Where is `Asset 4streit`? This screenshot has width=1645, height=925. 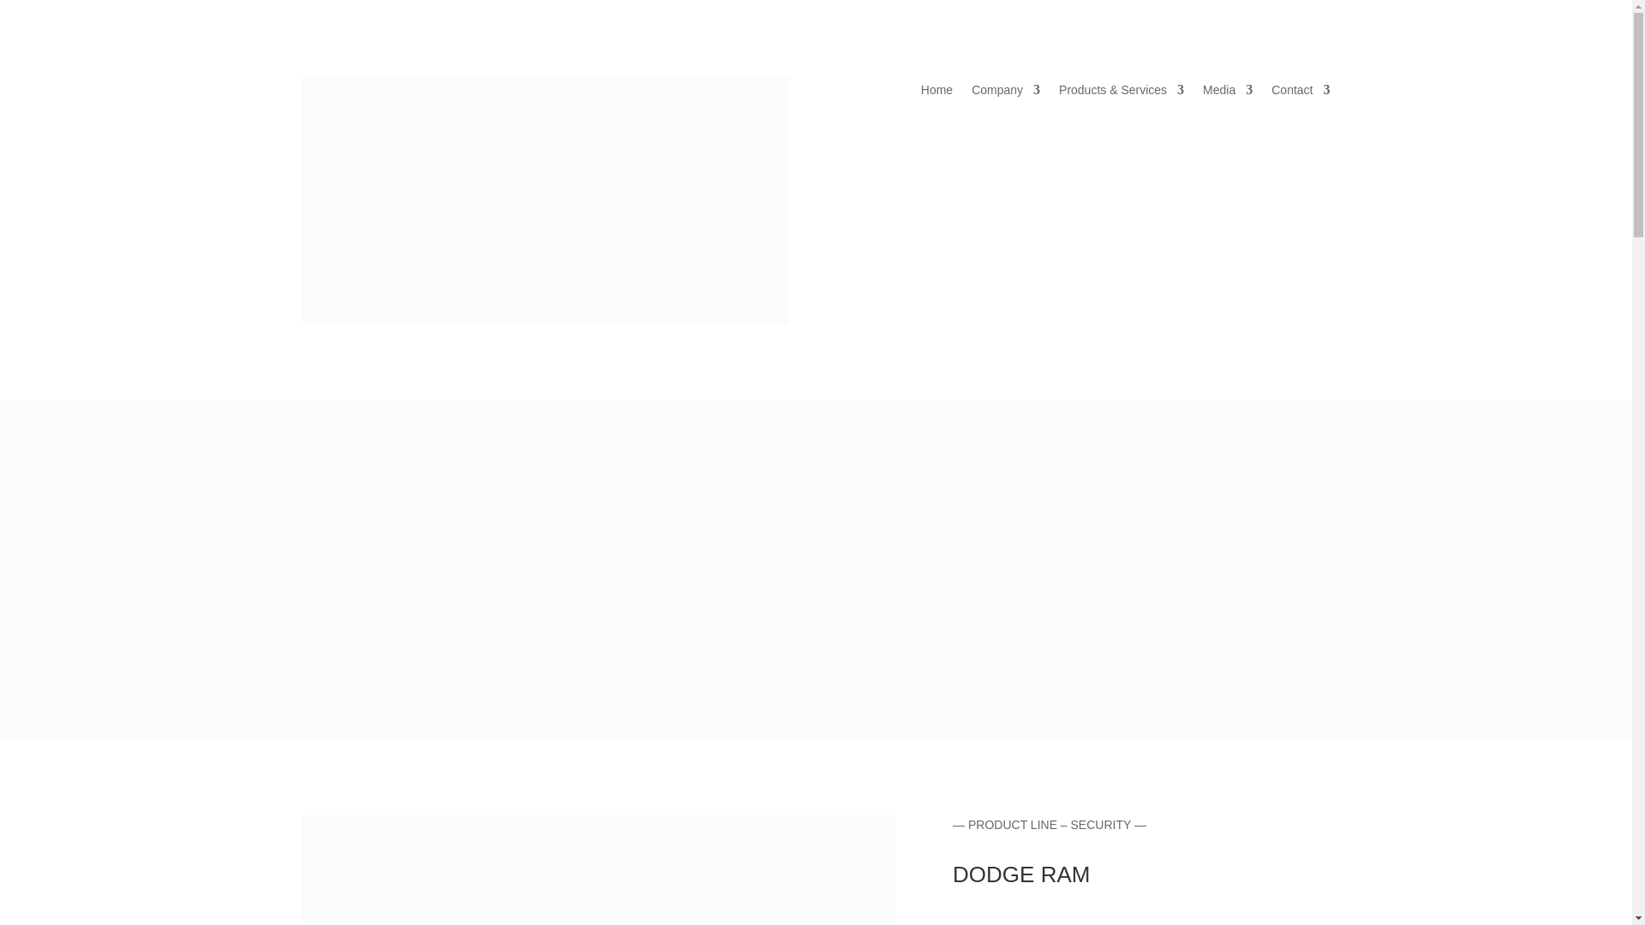 Asset 4streit is located at coordinates (544, 200).